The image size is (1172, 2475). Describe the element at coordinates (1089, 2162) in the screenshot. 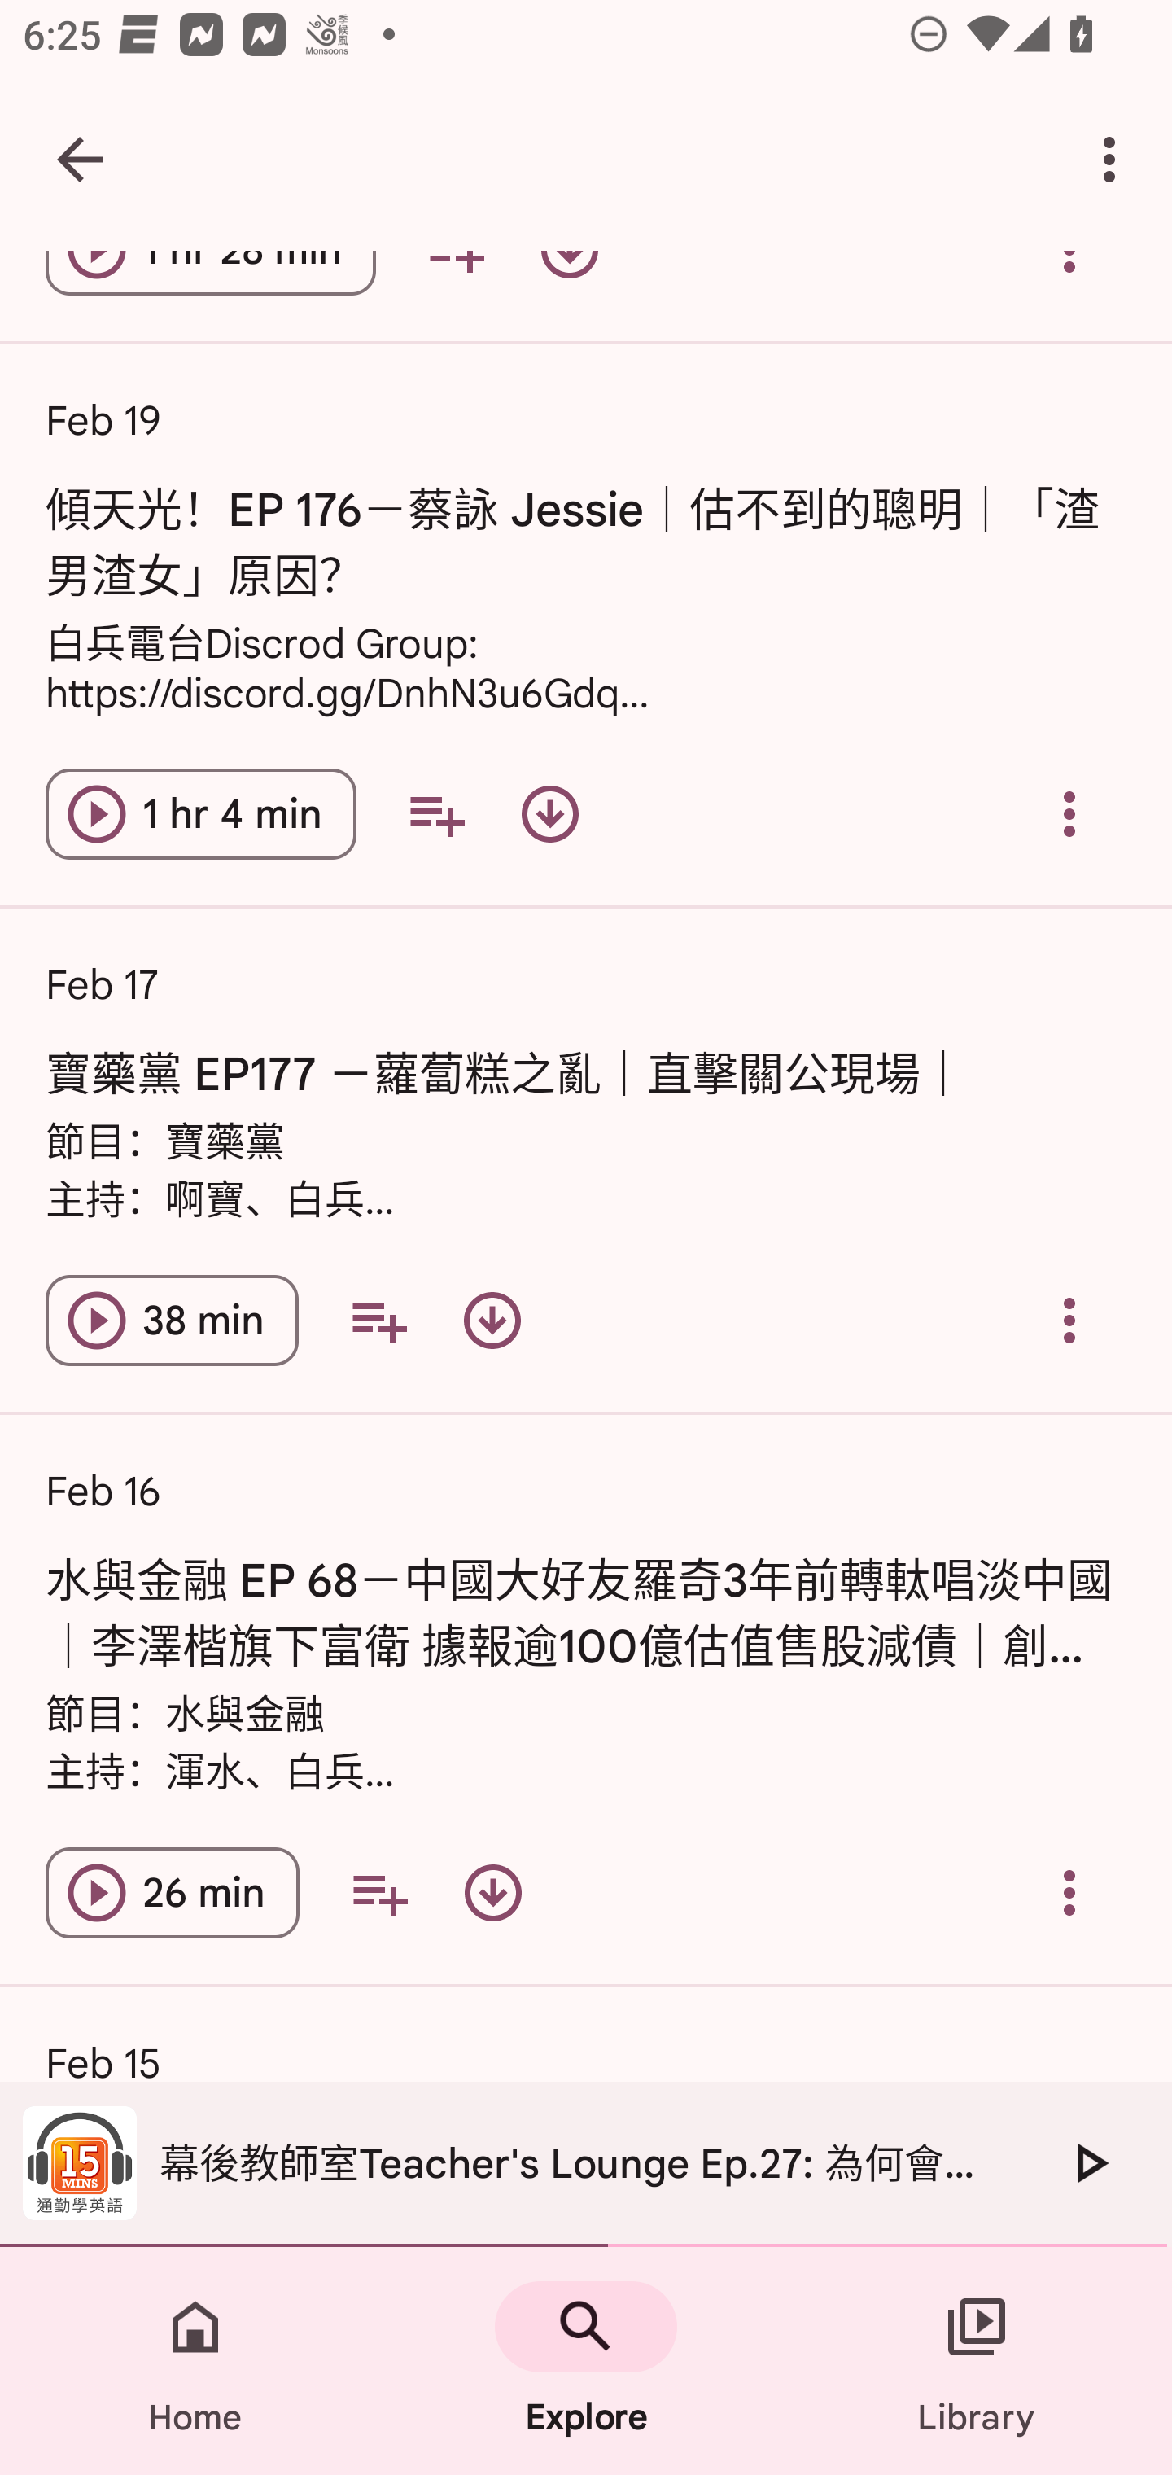

I see `Play` at that location.